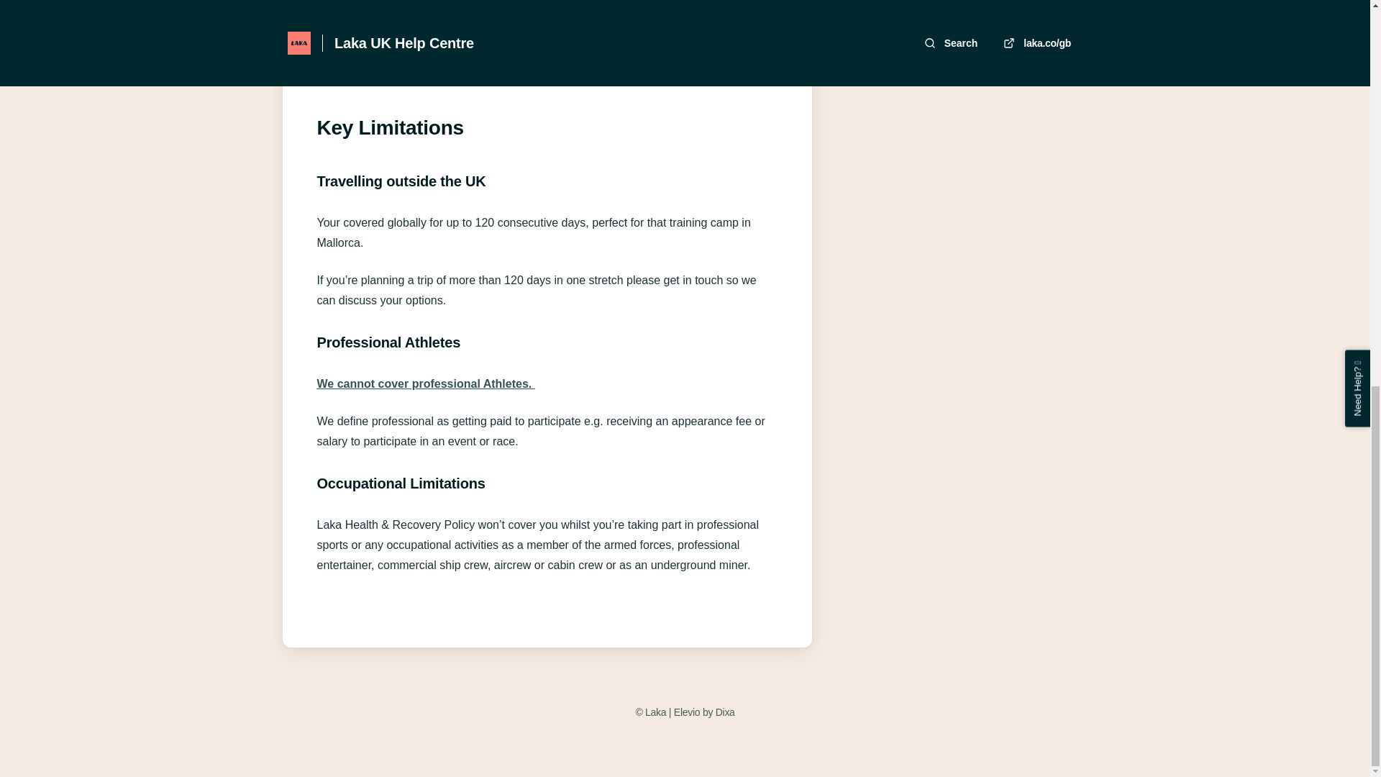 This screenshot has height=777, width=1381. Describe the element at coordinates (680, 74) in the screenshot. I see `Laka Recovery Benefits` at that location.